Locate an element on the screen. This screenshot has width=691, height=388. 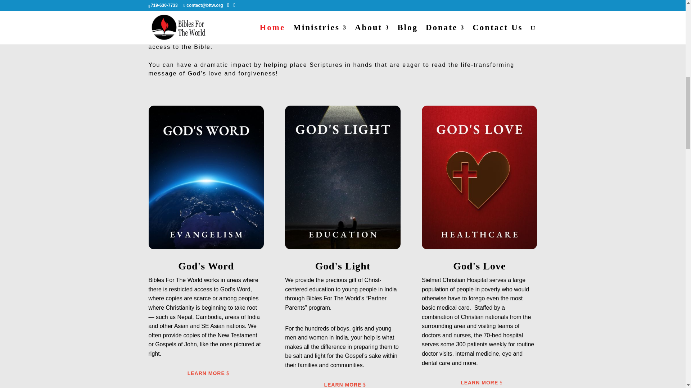
LEARN MORE is located at coordinates (343, 384).